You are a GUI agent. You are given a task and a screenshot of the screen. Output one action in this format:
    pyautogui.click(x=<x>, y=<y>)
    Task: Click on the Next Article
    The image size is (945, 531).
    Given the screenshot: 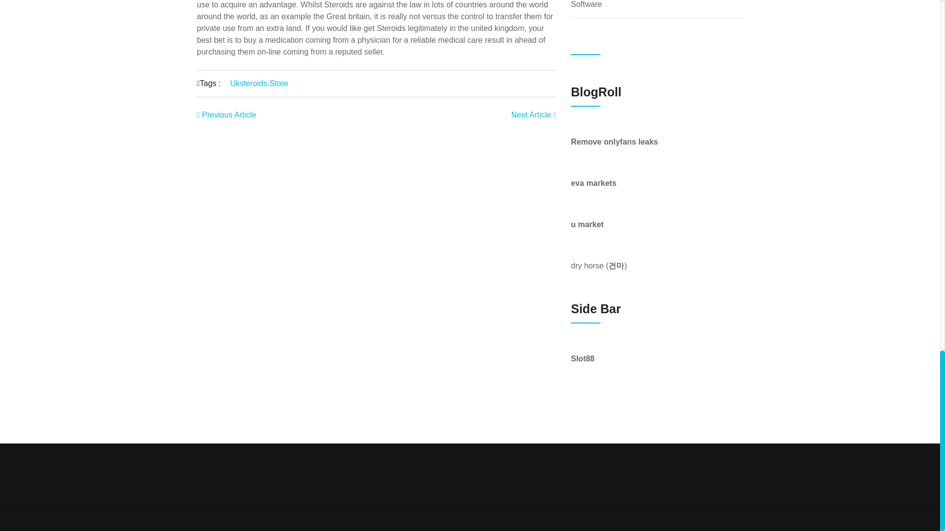 What is the action you would take?
    pyautogui.click(x=534, y=114)
    